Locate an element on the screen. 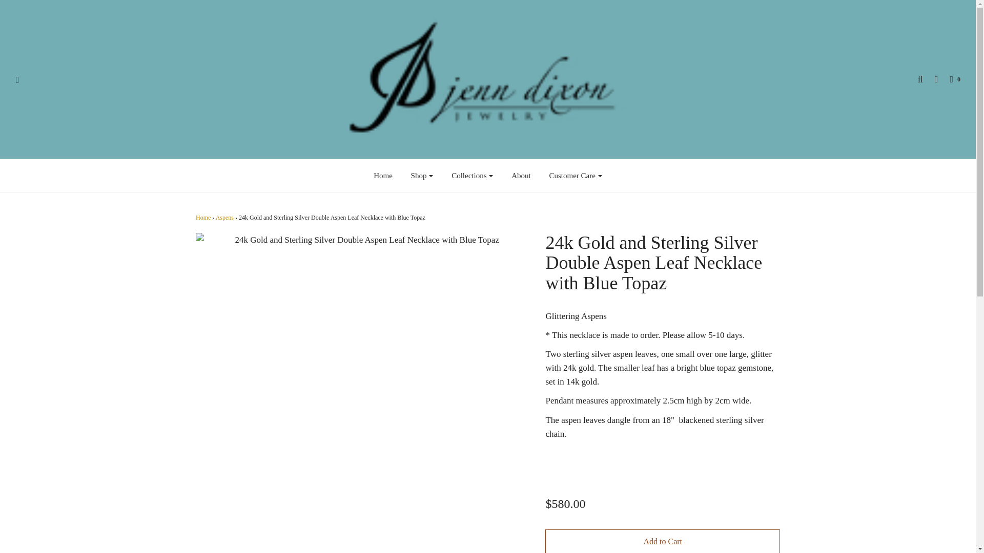  Log in is located at coordinates (932, 79).